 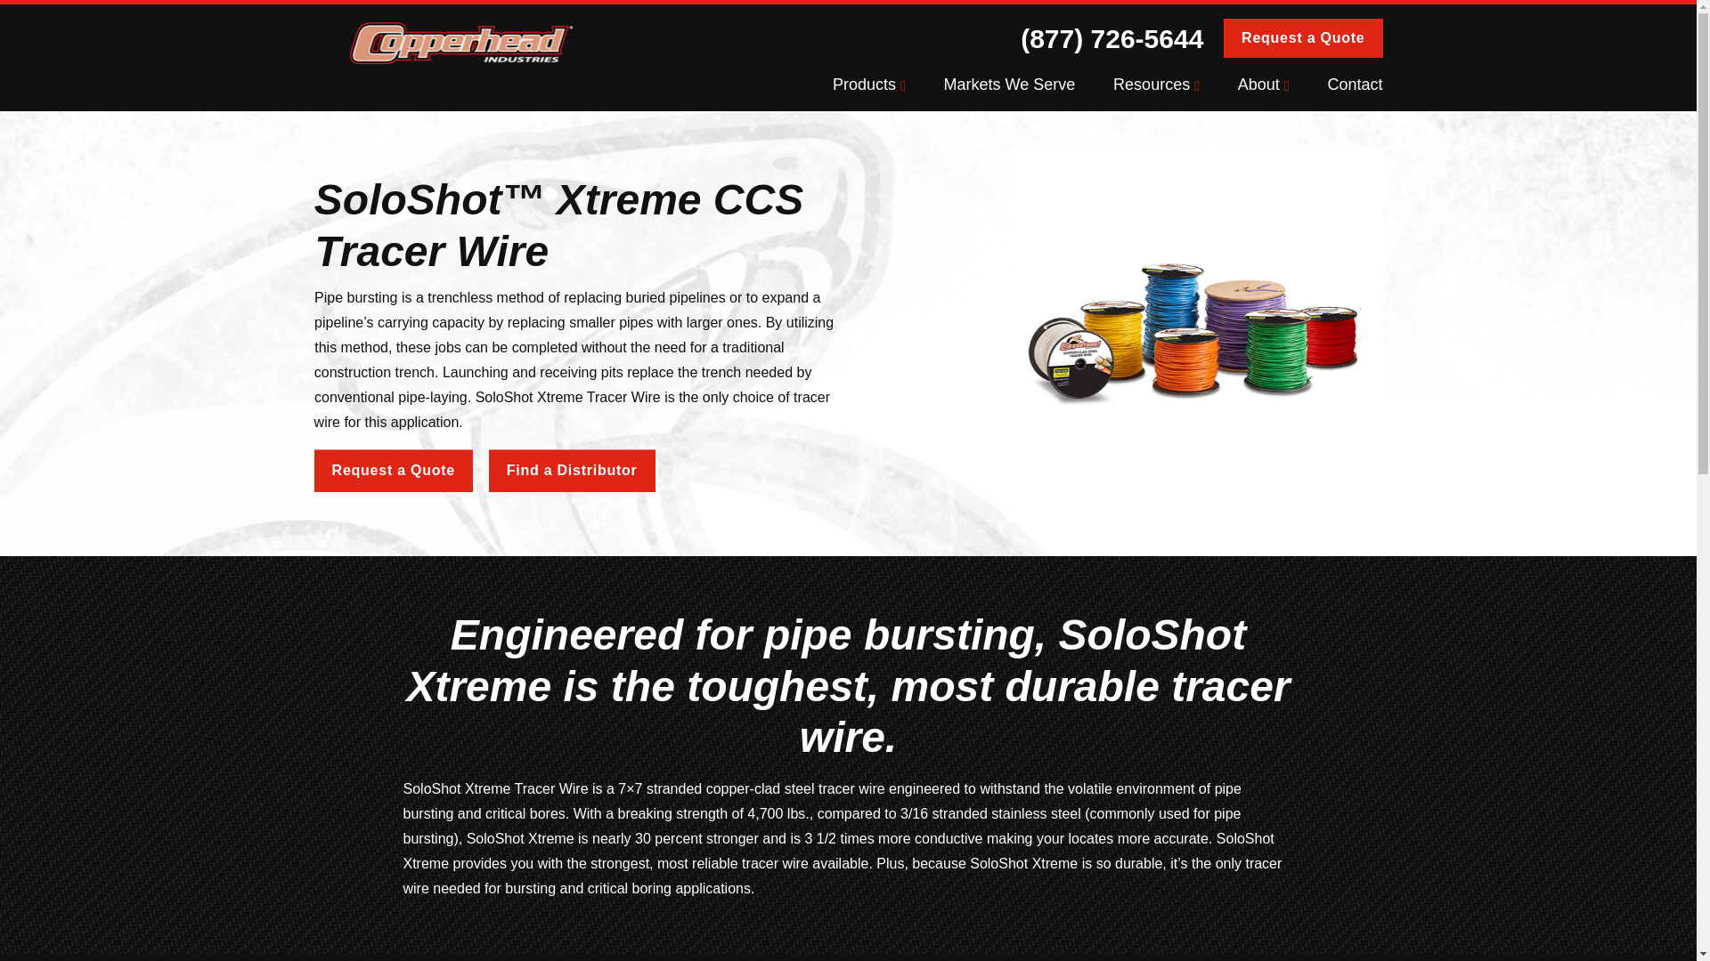 I want to click on Products, so click(x=887, y=89).